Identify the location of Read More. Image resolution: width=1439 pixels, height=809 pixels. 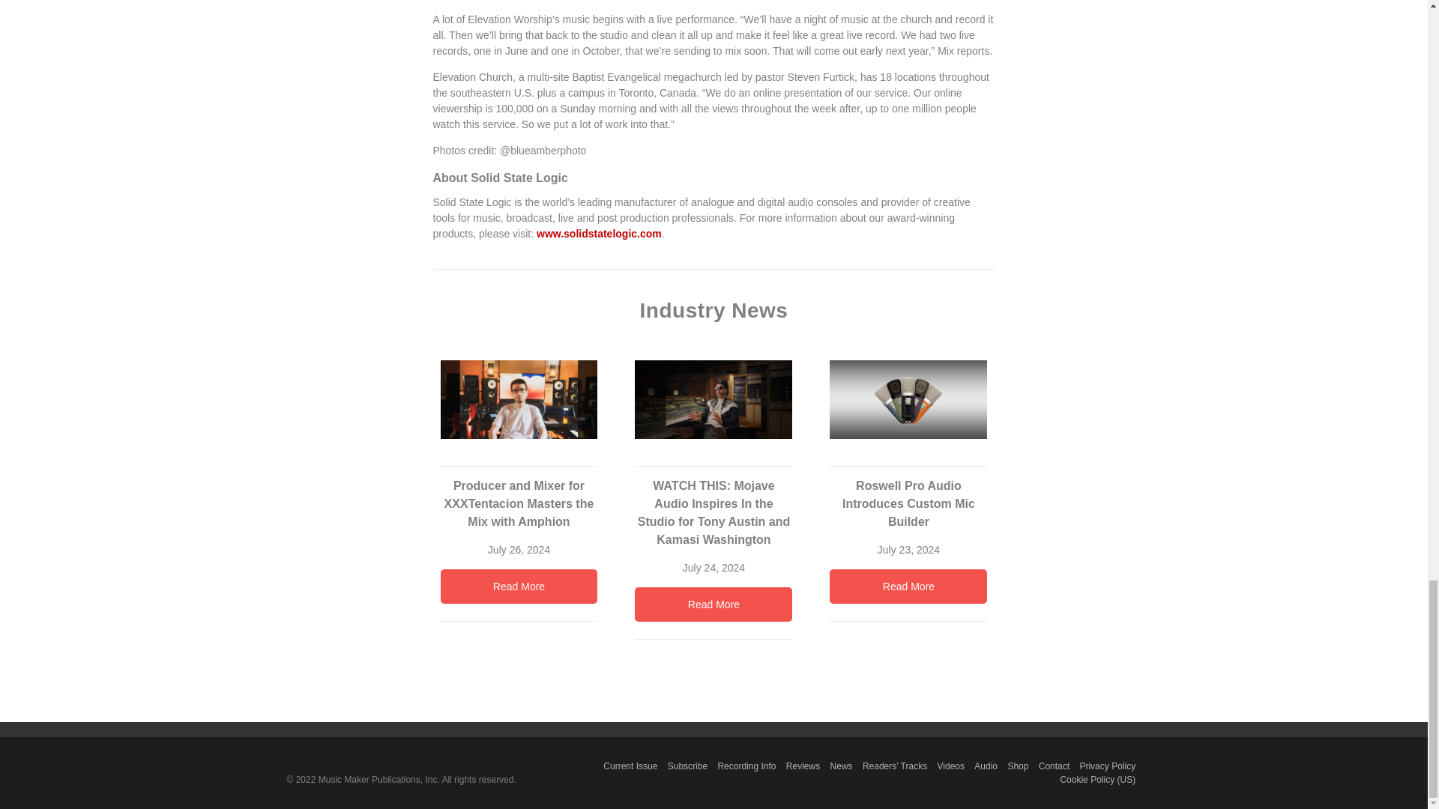
(519, 586).